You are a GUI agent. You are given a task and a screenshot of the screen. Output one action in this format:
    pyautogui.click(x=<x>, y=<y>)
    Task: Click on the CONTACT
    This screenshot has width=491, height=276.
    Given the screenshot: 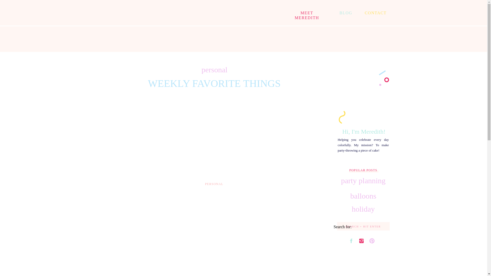 What is the action you would take?
    pyautogui.click(x=376, y=13)
    